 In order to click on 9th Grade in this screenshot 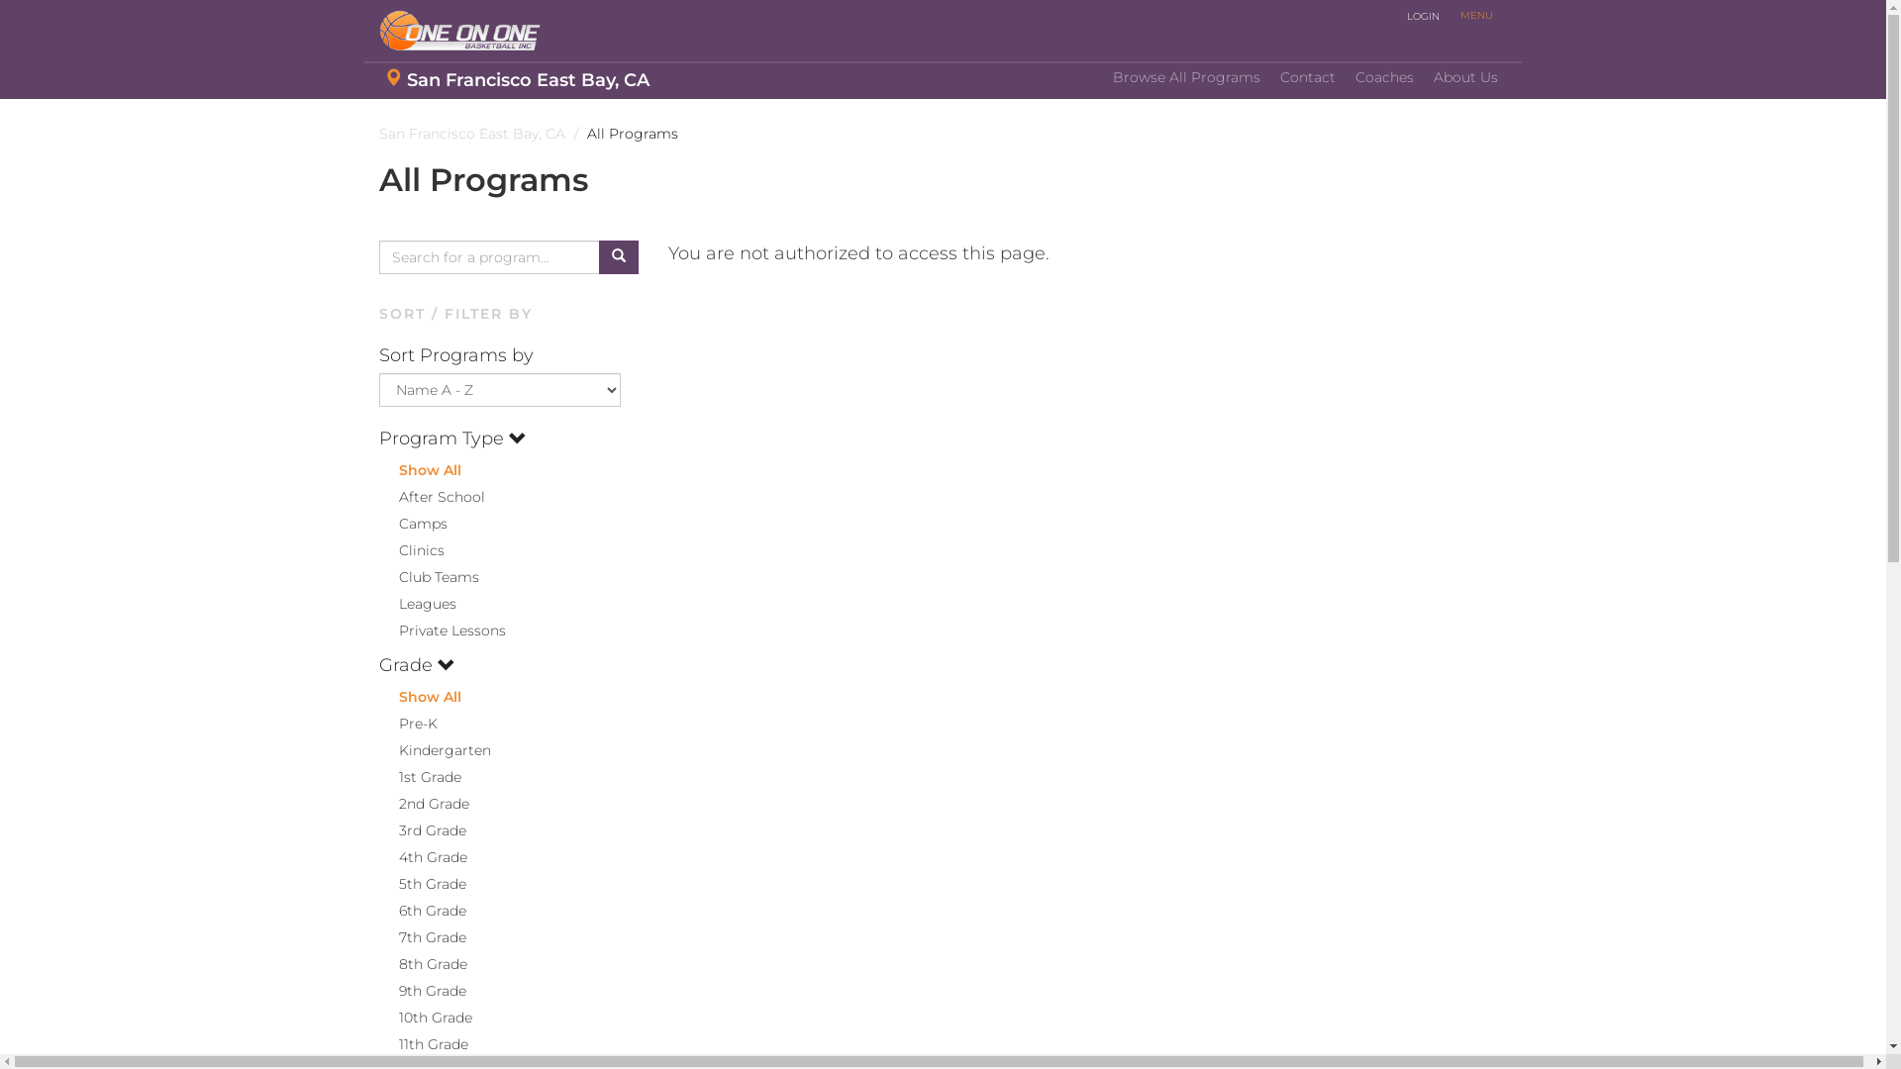, I will do `click(422, 991)`.